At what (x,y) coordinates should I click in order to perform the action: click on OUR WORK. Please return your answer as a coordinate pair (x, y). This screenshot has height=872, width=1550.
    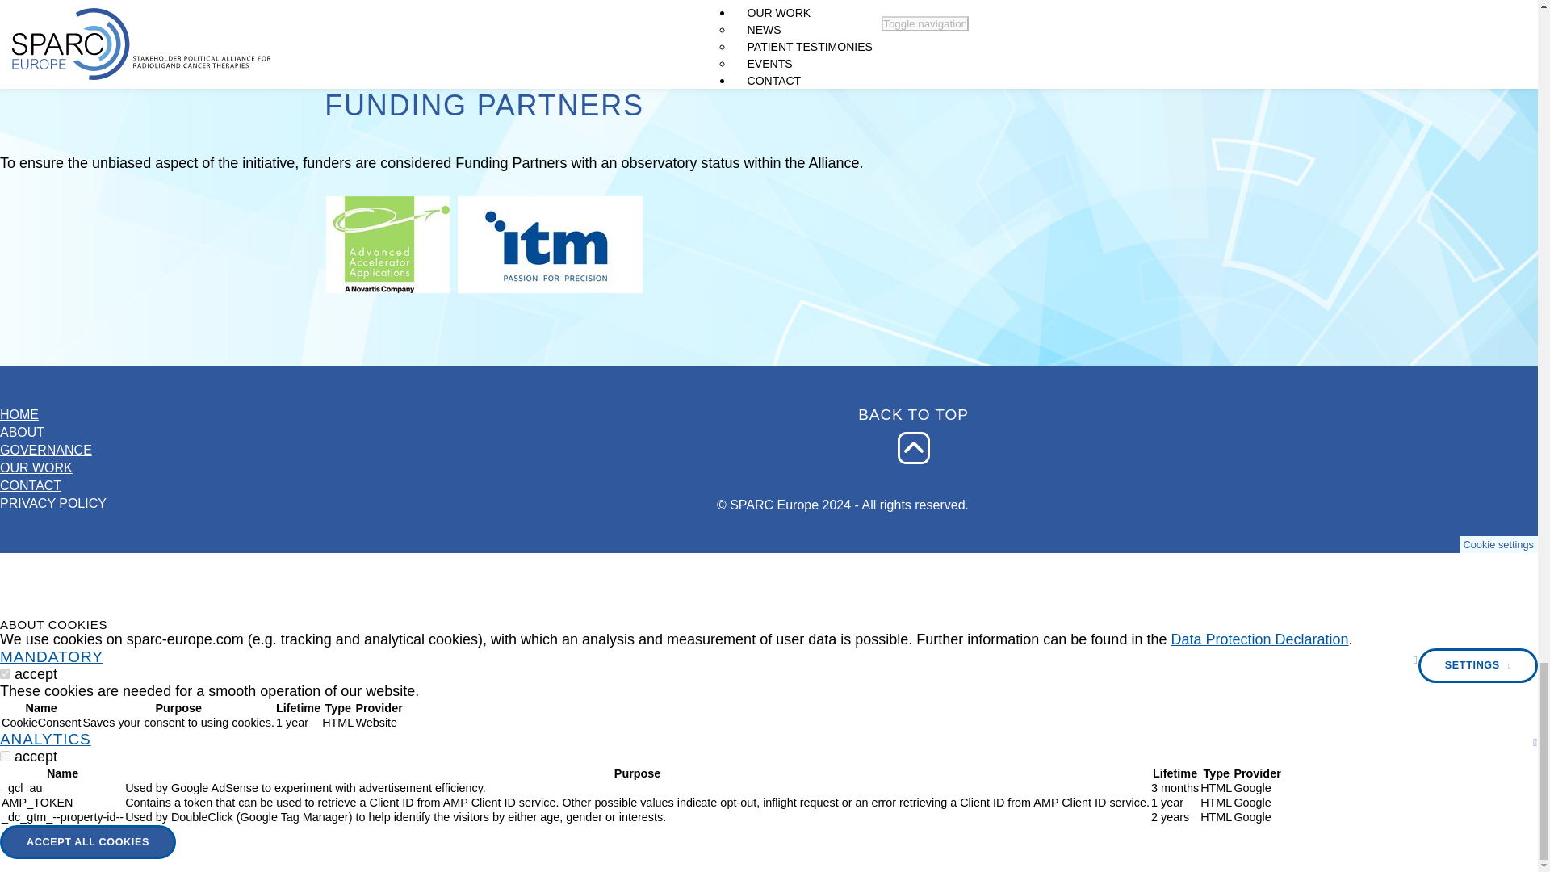
    Looking at the image, I should click on (53, 468).